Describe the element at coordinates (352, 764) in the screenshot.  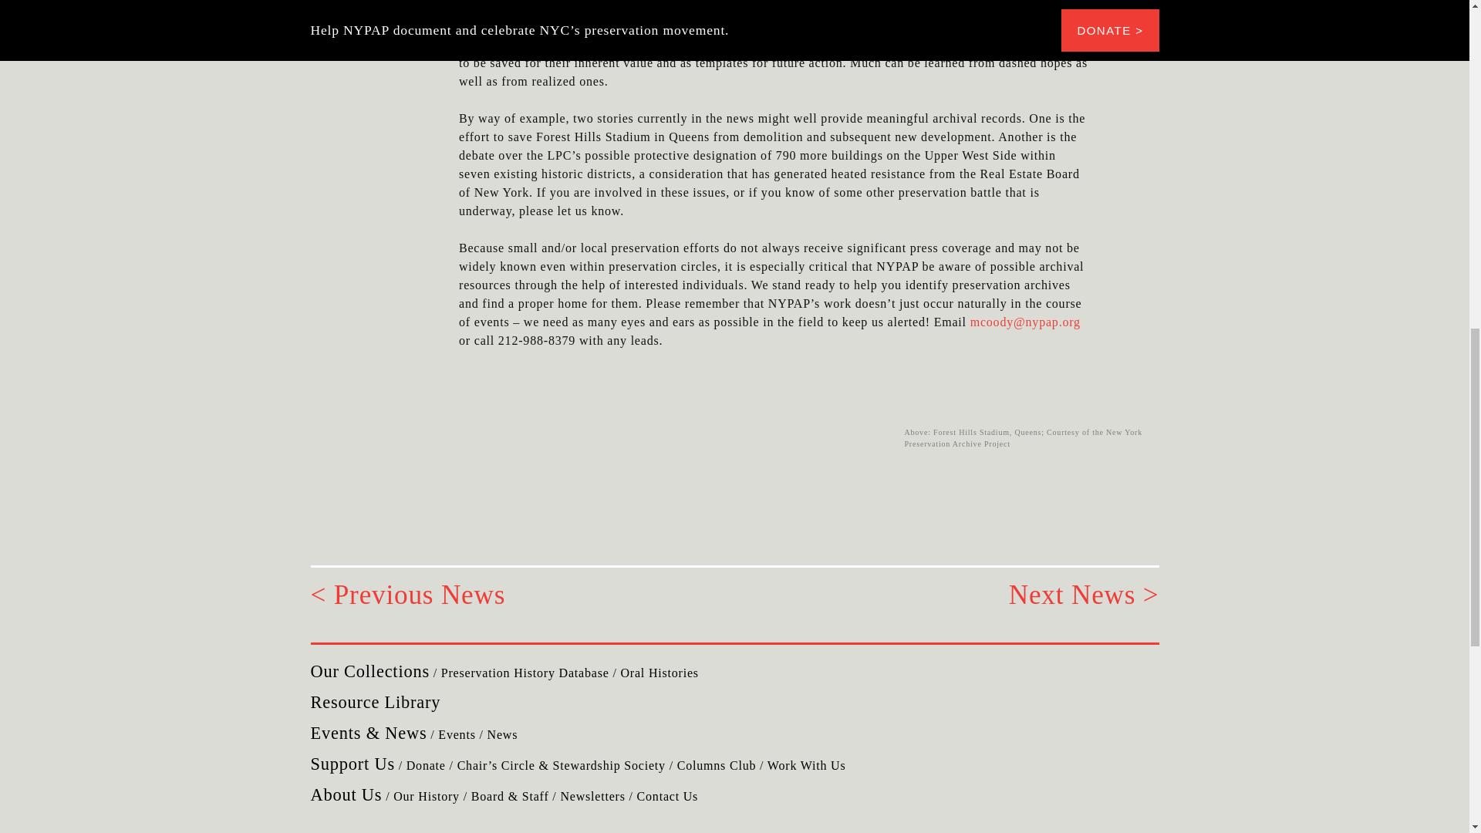
I see `Support Us` at that location.